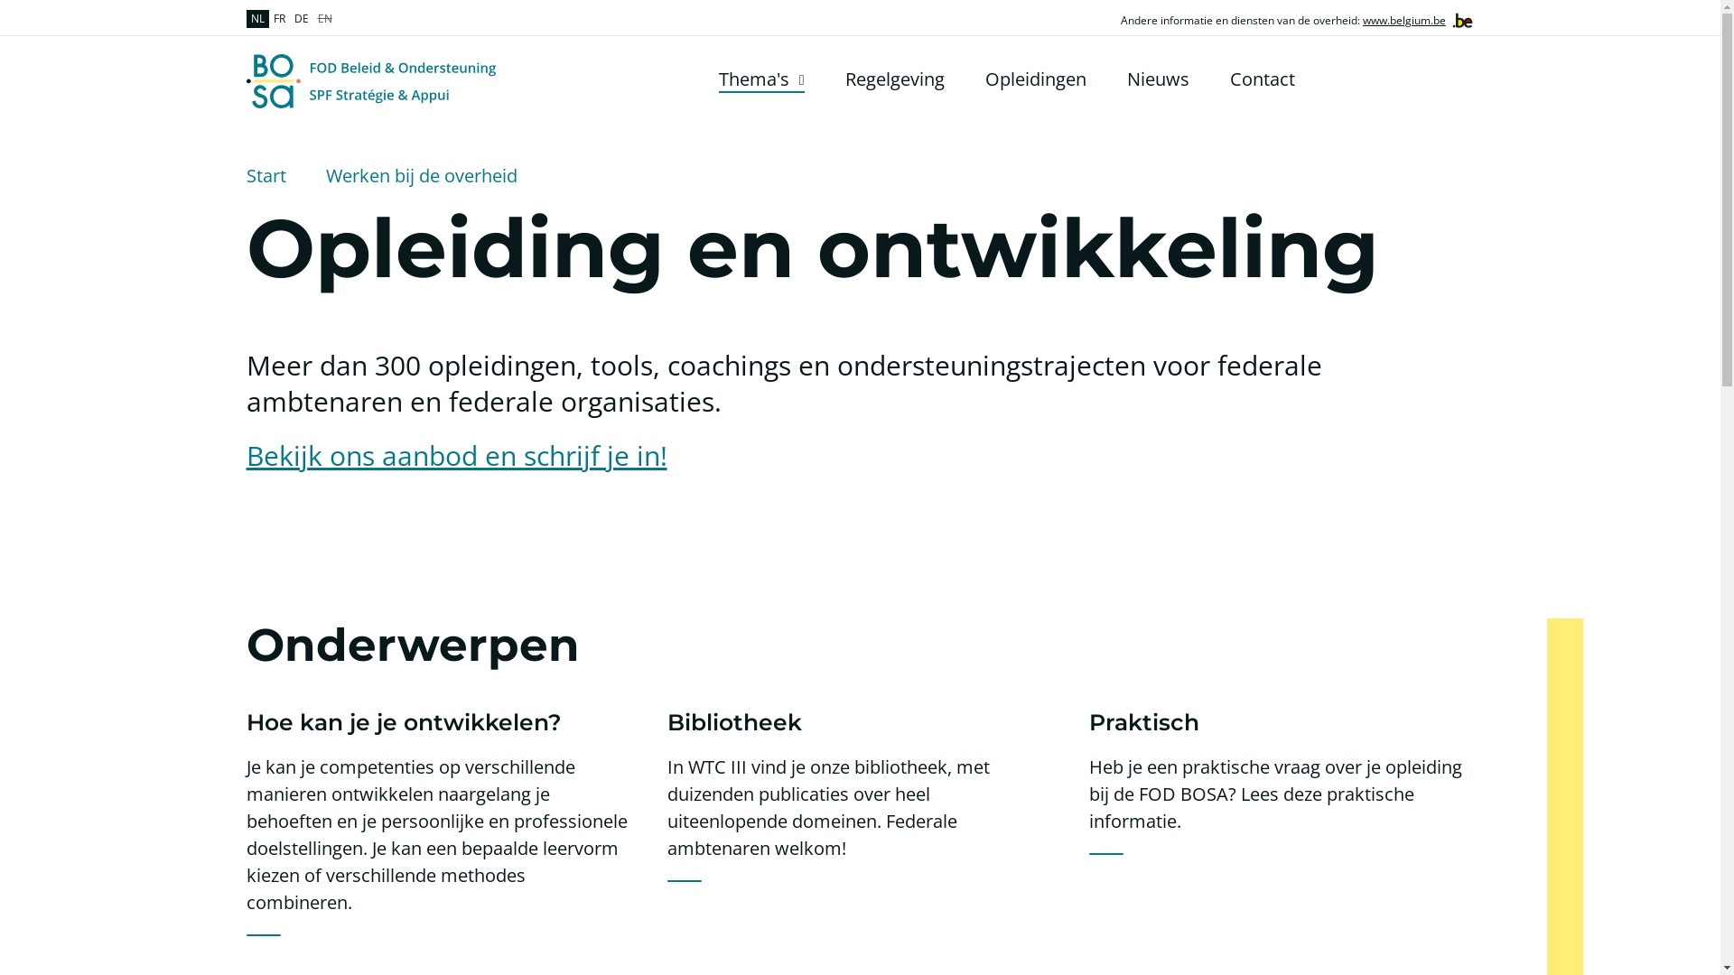 This screenshot has width=1734, height=975. I want to click on Nieuws, so click(1158, 79).